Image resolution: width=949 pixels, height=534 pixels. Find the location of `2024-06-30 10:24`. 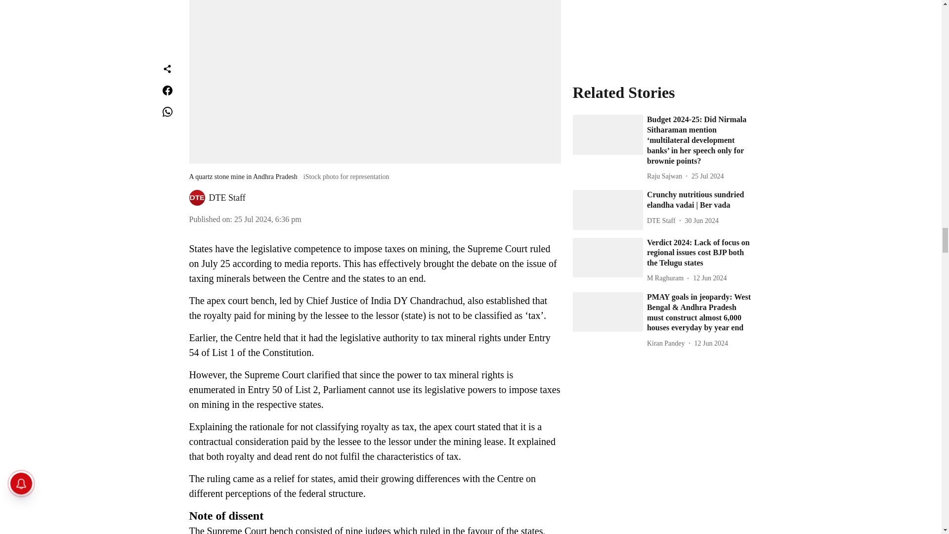

2024-06-30 10:24 is located at coordinates (702, 98).